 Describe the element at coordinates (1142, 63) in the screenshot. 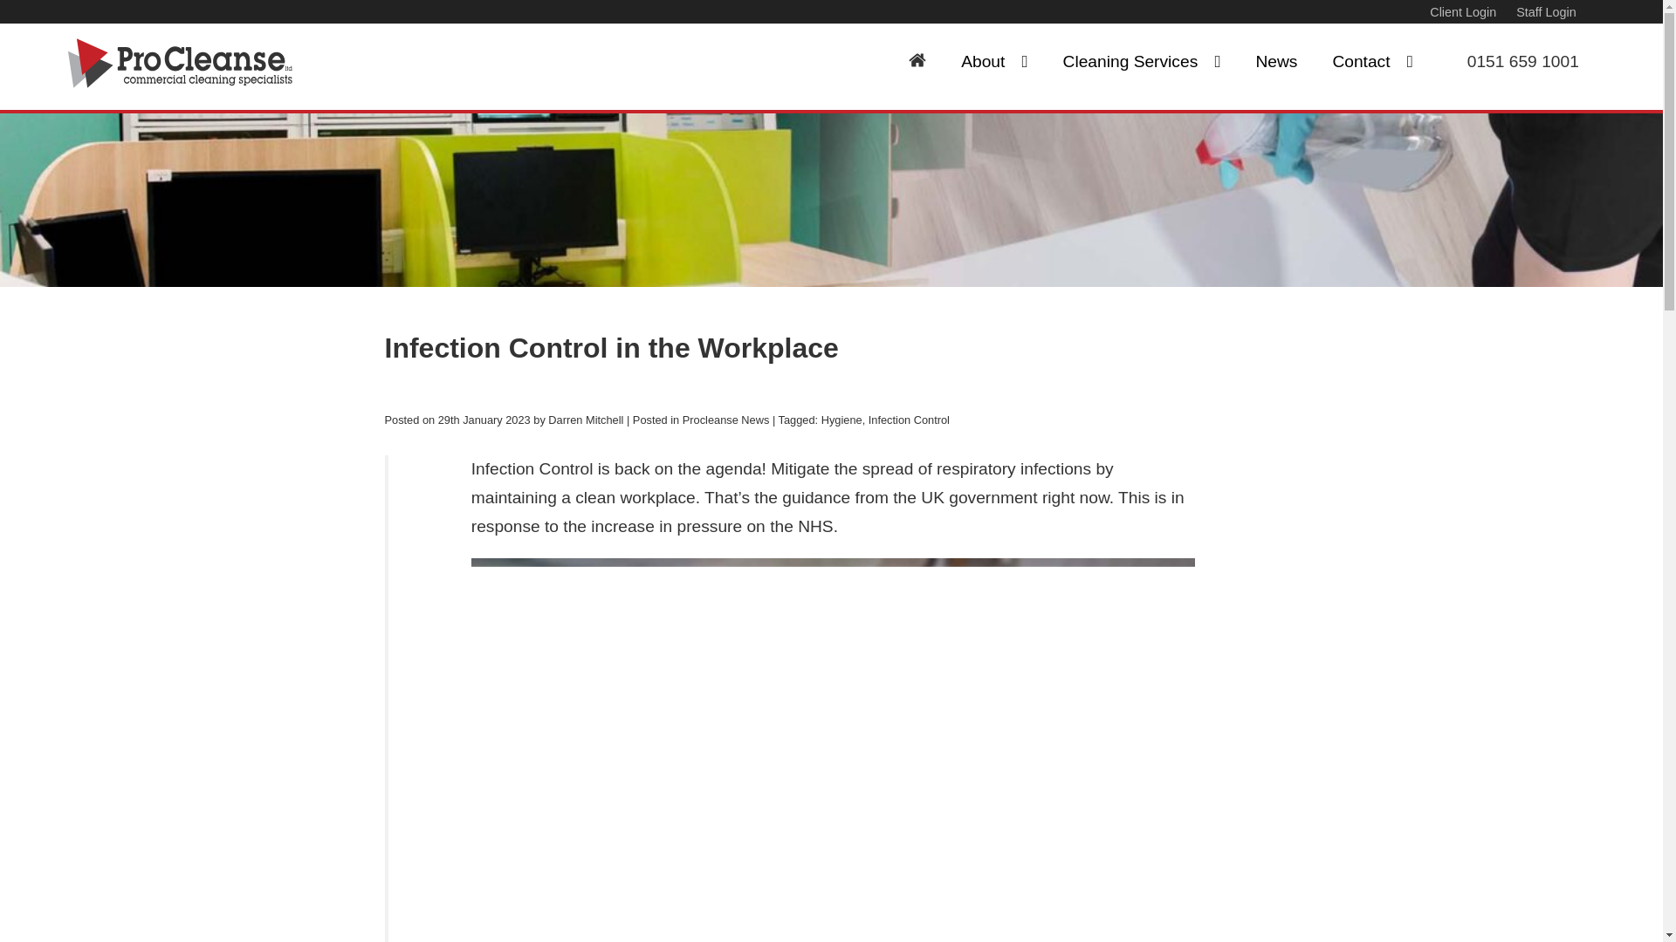

I see `Cleaning Services` at that location.